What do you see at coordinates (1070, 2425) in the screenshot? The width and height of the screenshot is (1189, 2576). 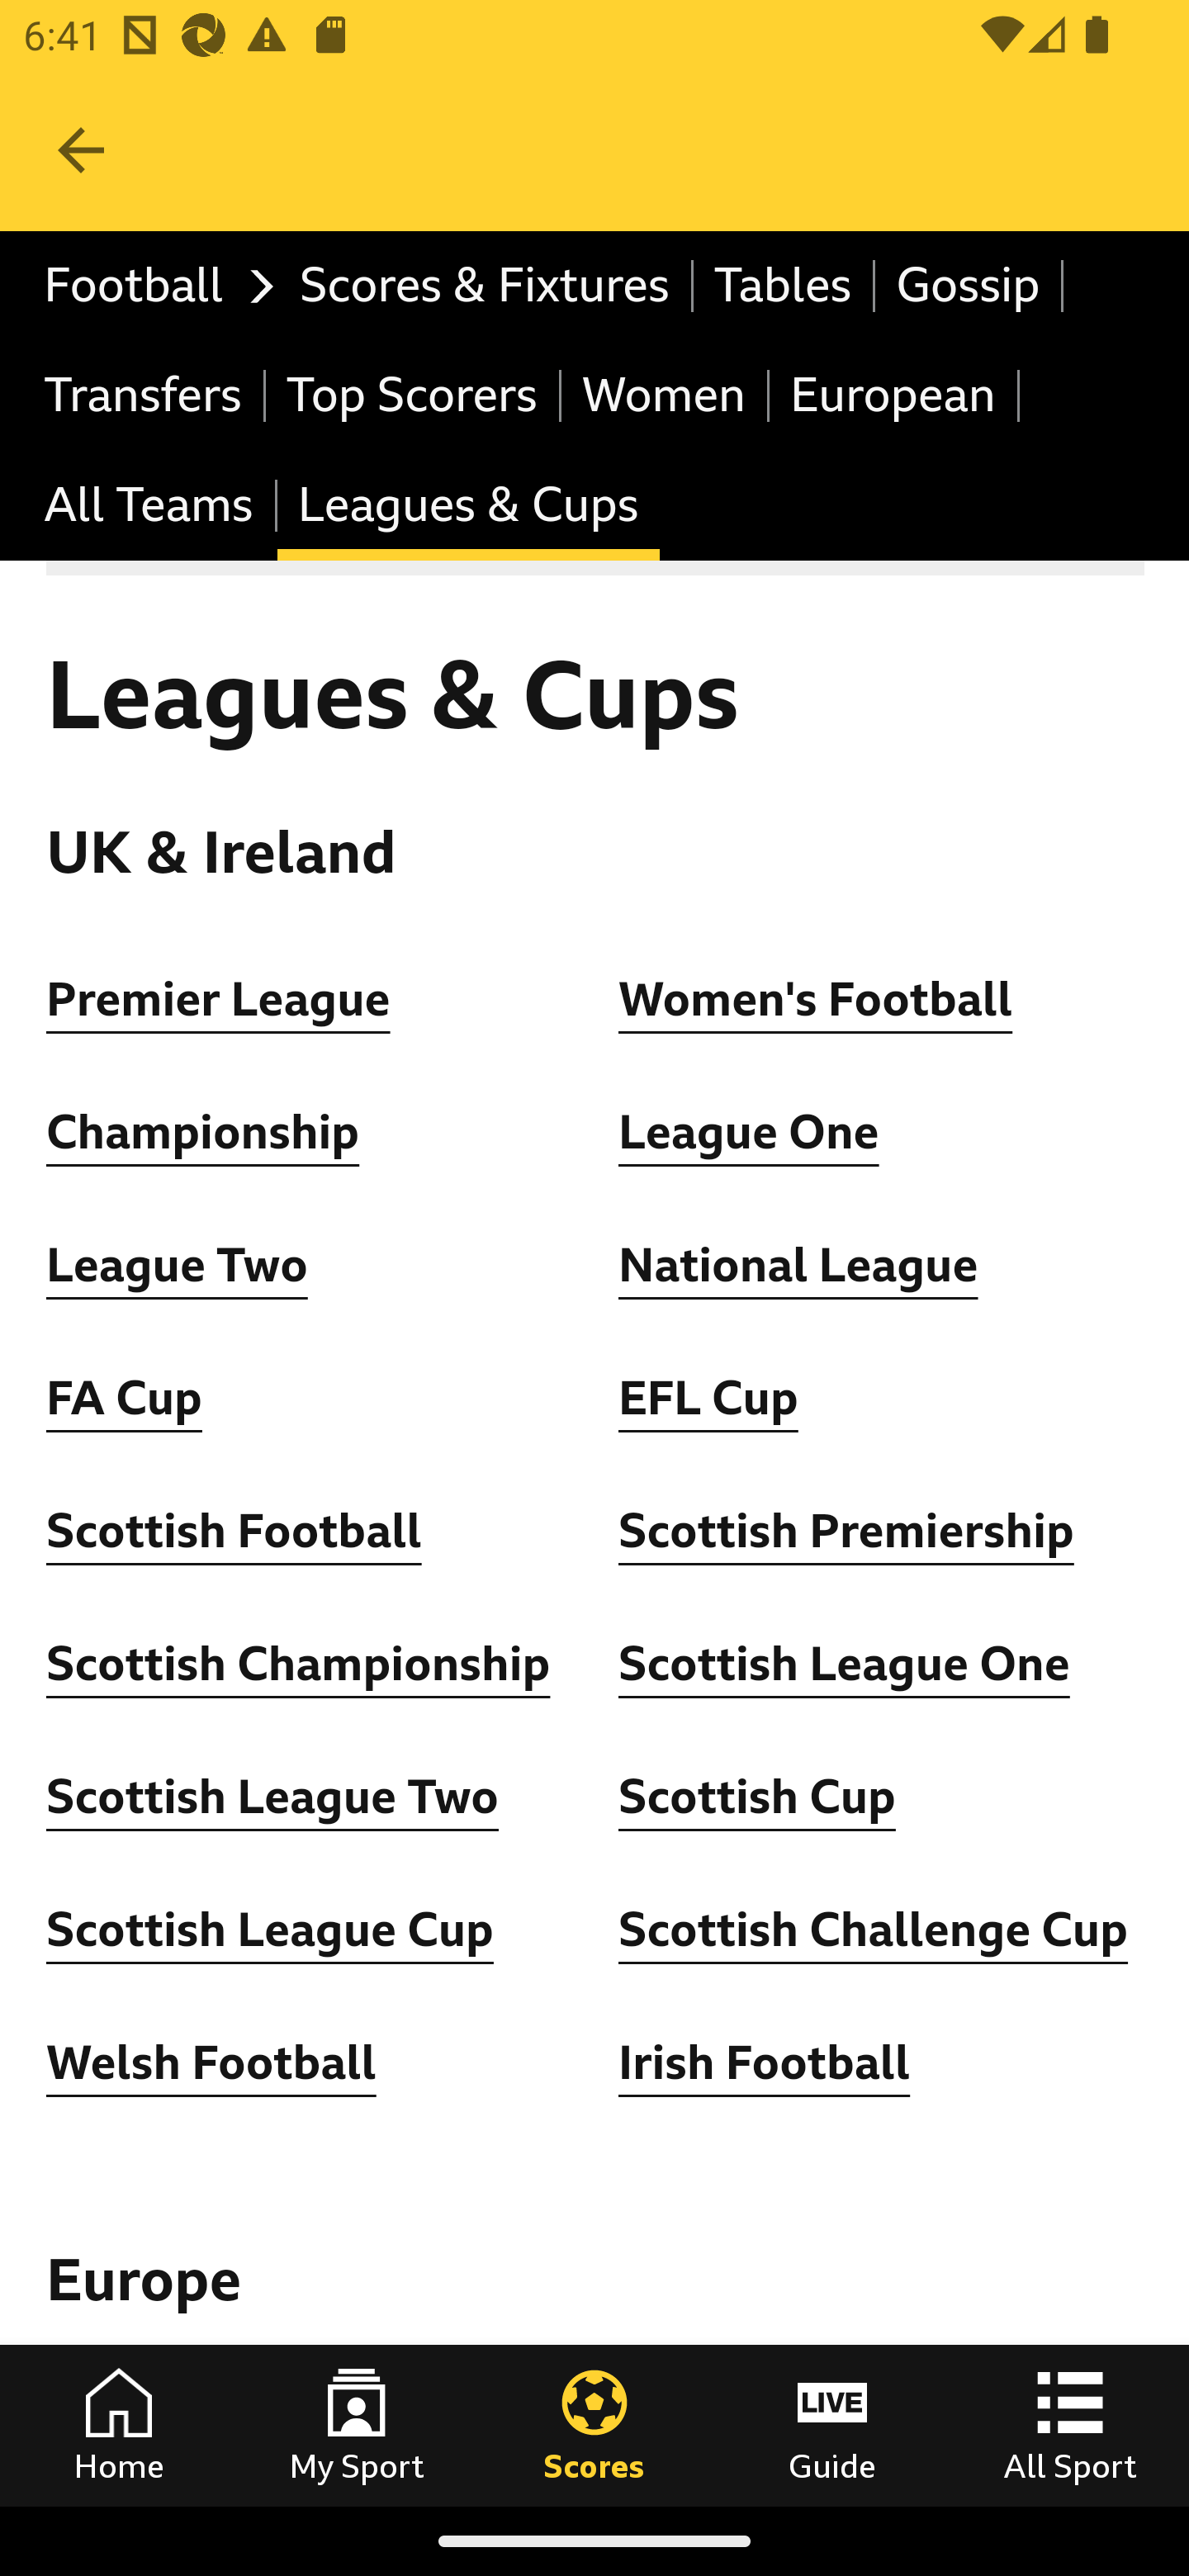 I see `All Sport` at bounding box center [1070, 2425].